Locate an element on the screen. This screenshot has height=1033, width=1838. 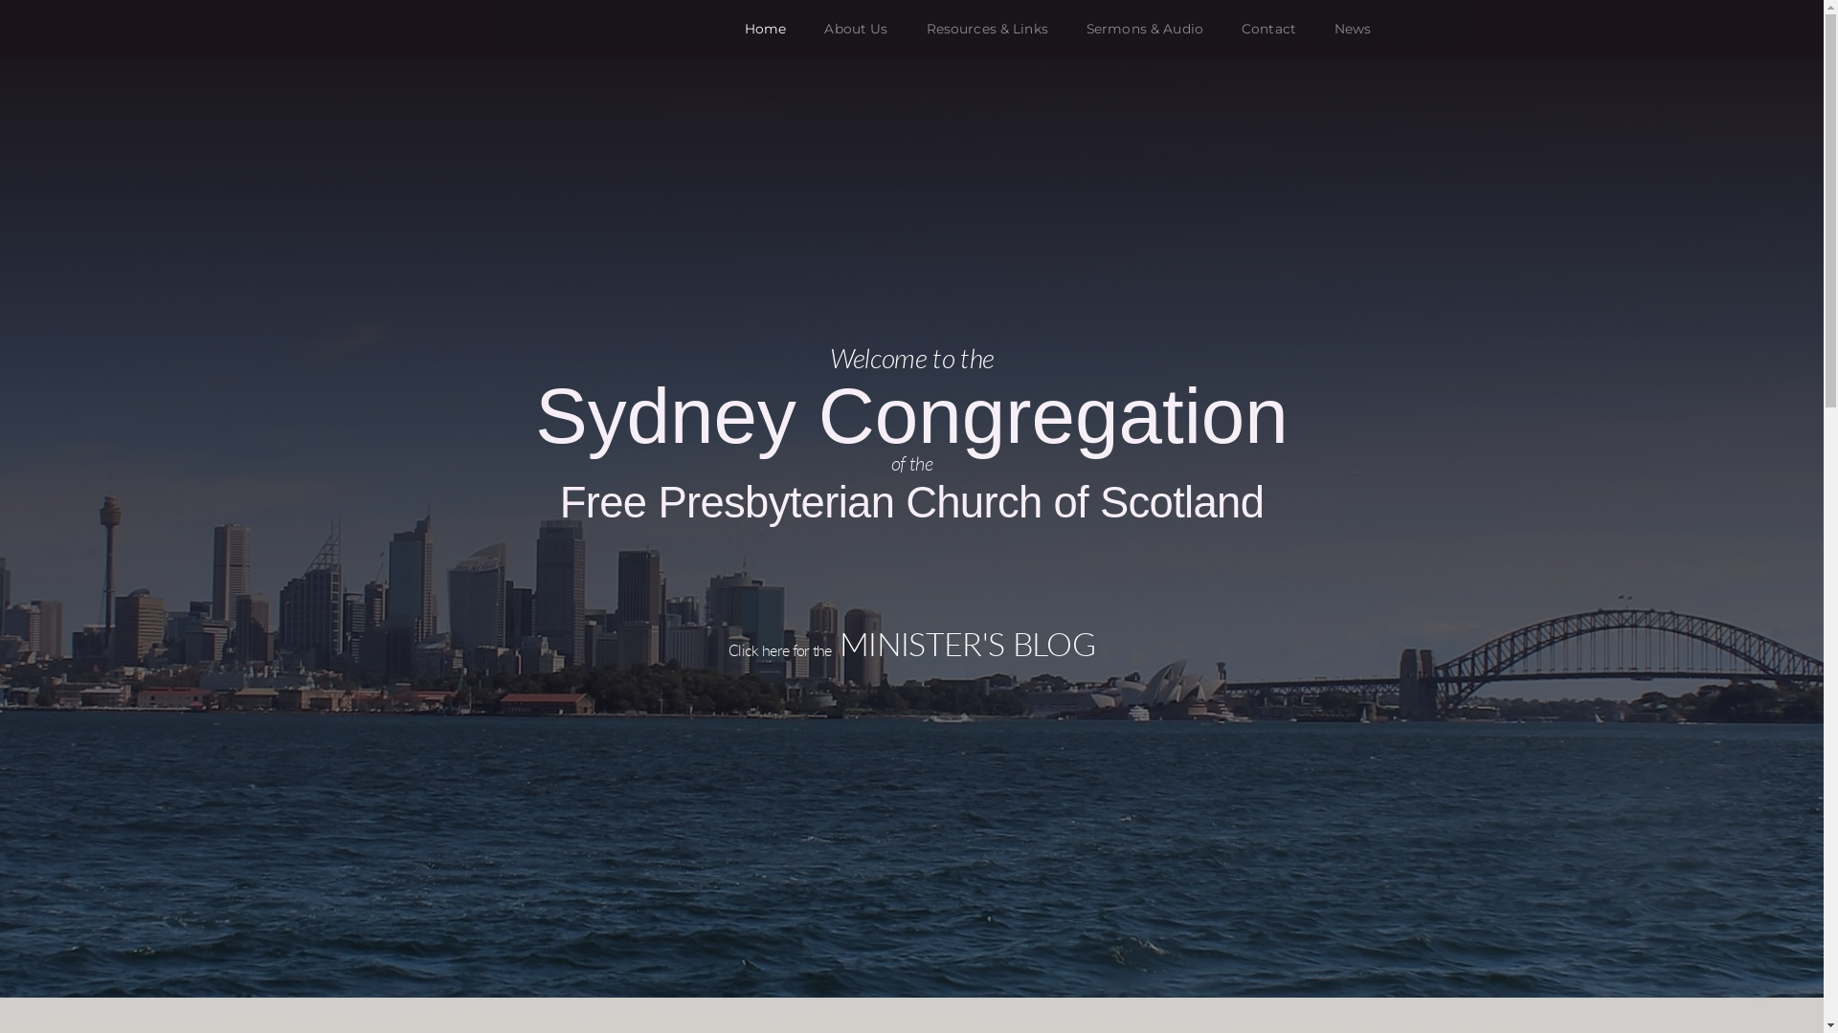
Resources & Links is located at coordinates (988, 29).